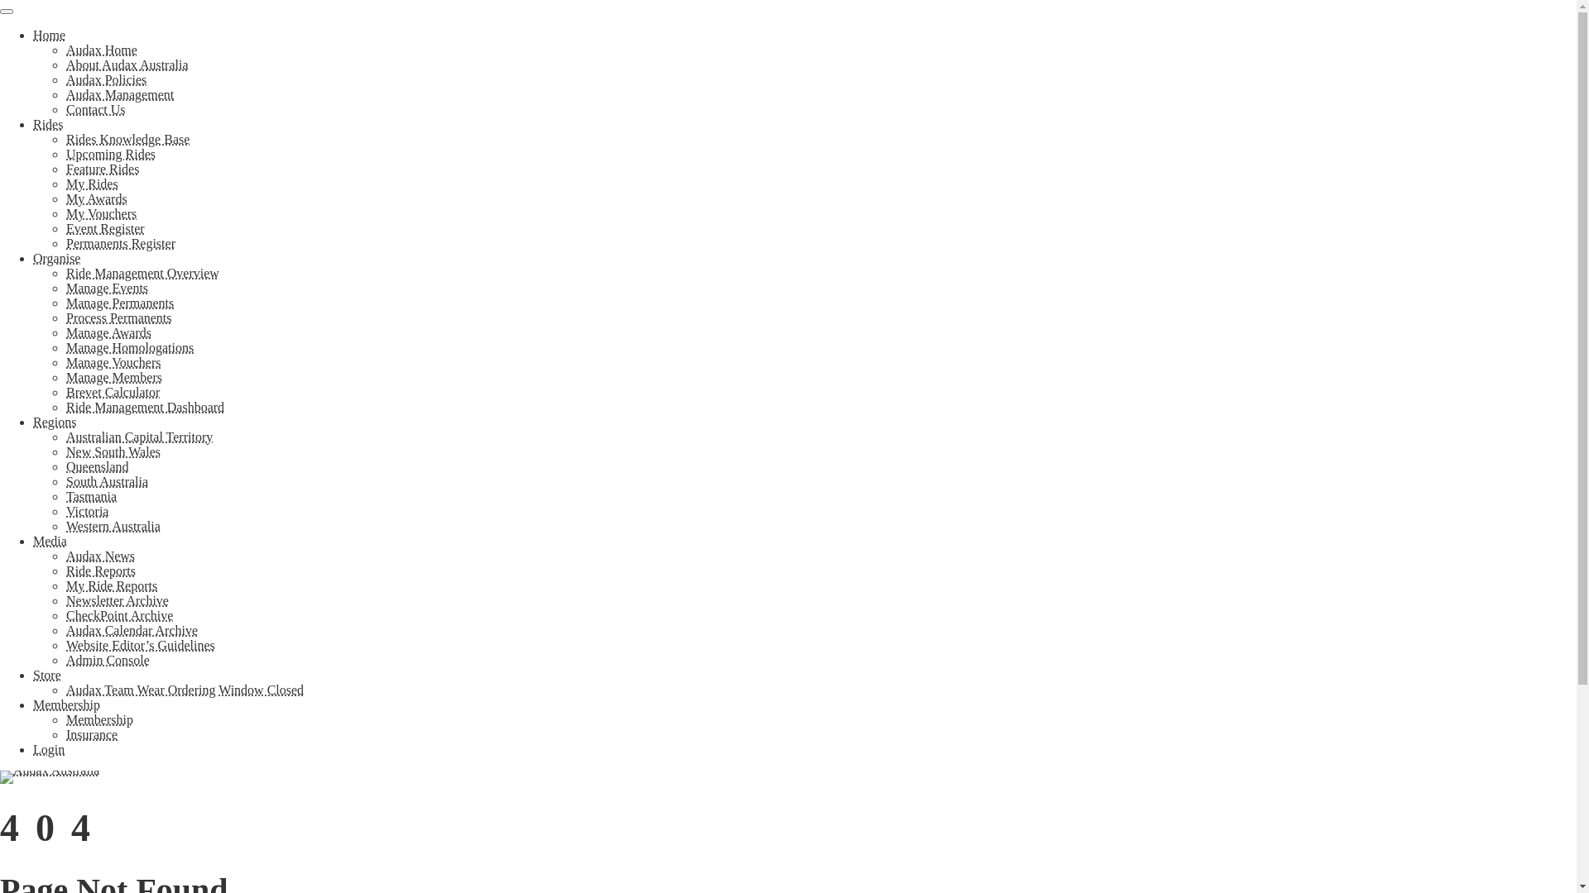  I want to click on My Awards, so click(97, 198).